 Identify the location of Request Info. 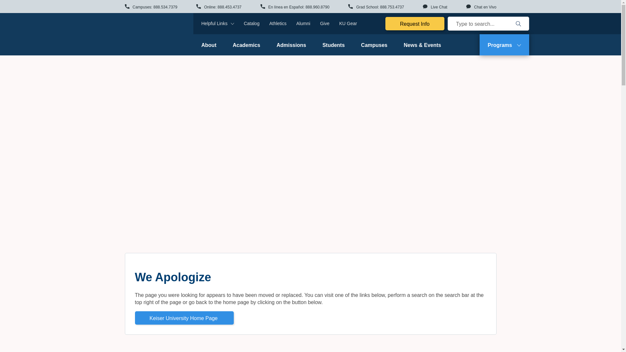
(415, 23).